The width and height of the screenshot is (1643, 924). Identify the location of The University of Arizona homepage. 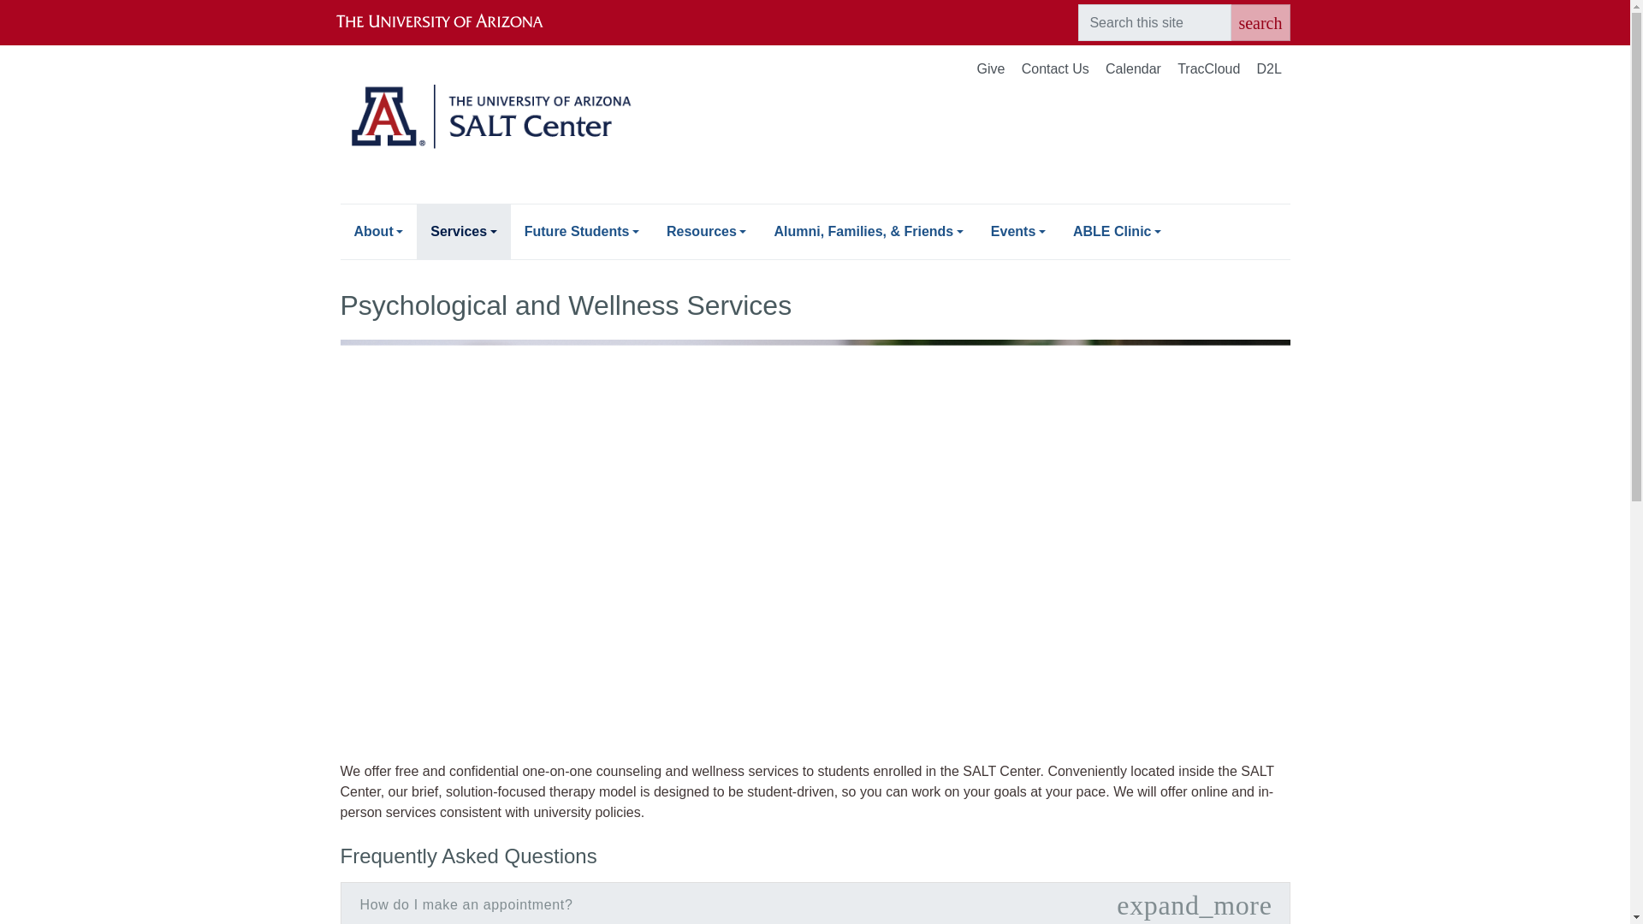
(454, 22).